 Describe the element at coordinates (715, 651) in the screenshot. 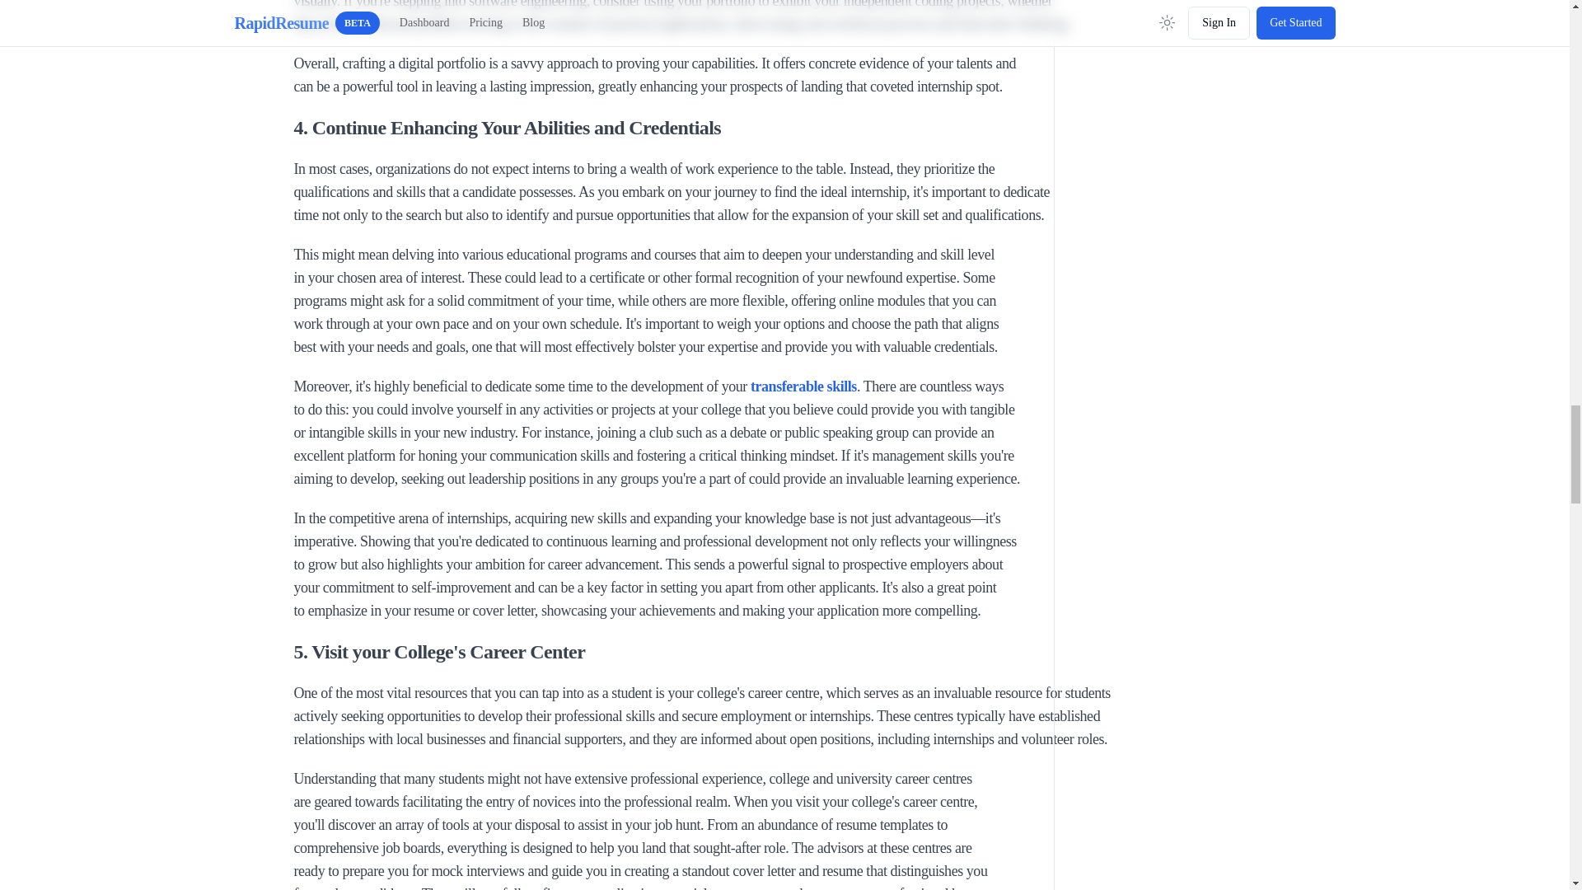

I see `5. Visit your College's Career Center` at that location.